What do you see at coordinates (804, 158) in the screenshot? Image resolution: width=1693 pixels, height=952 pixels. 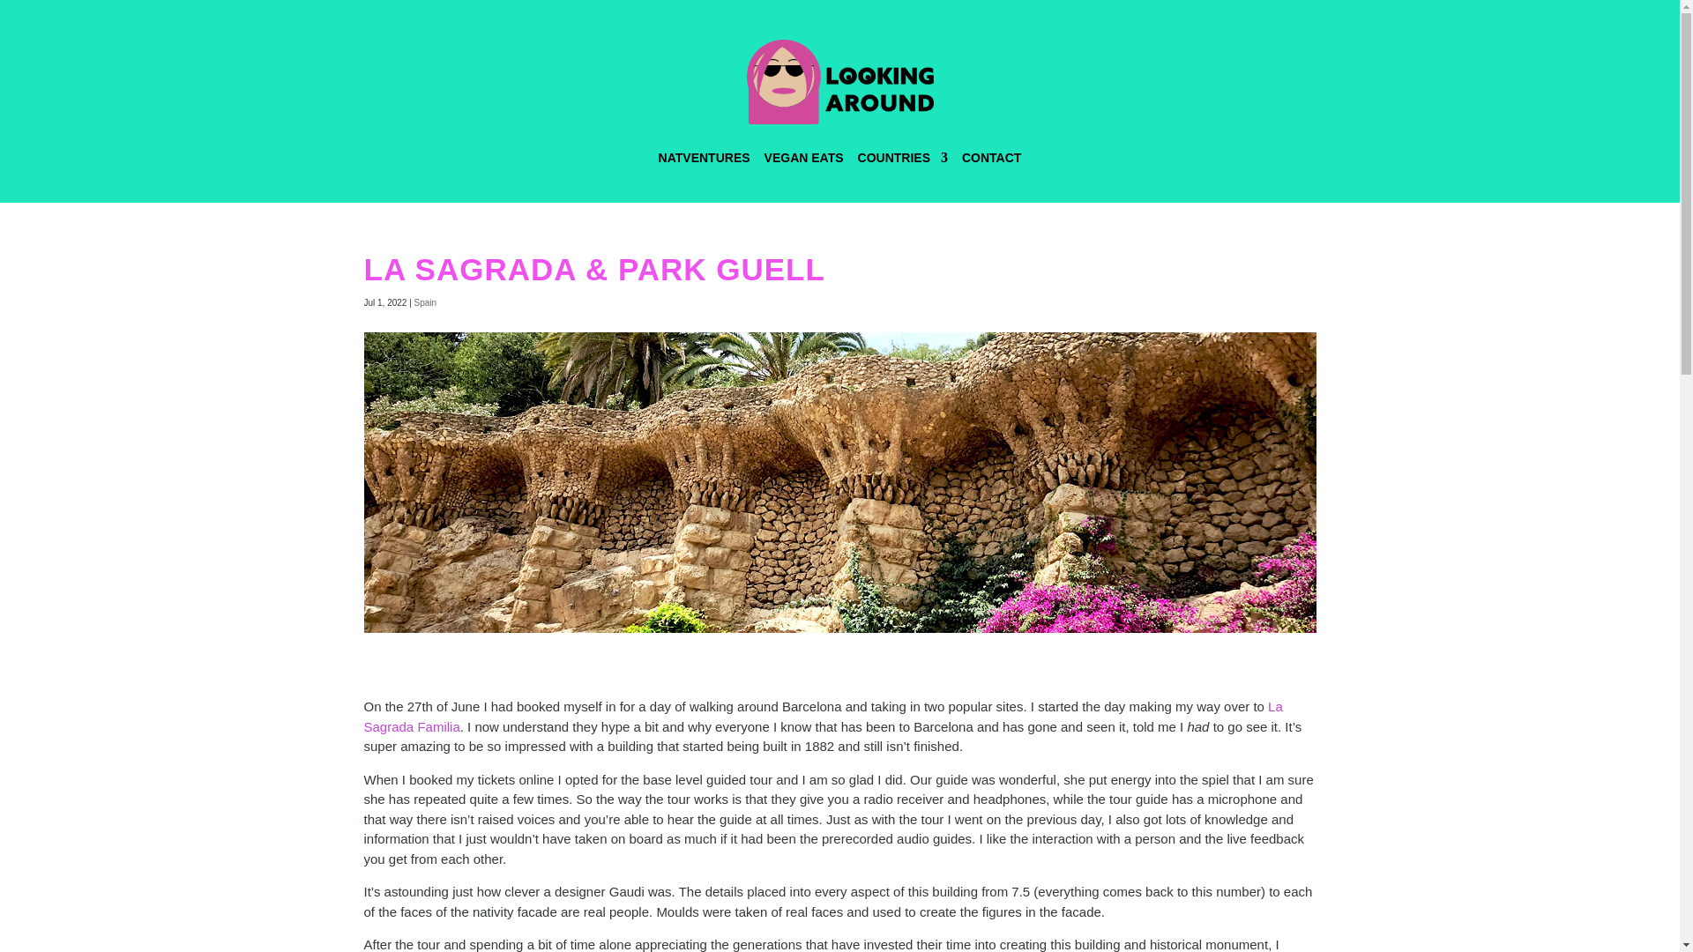 I see `VEGAN EATS` at bounding box center [804, 158].